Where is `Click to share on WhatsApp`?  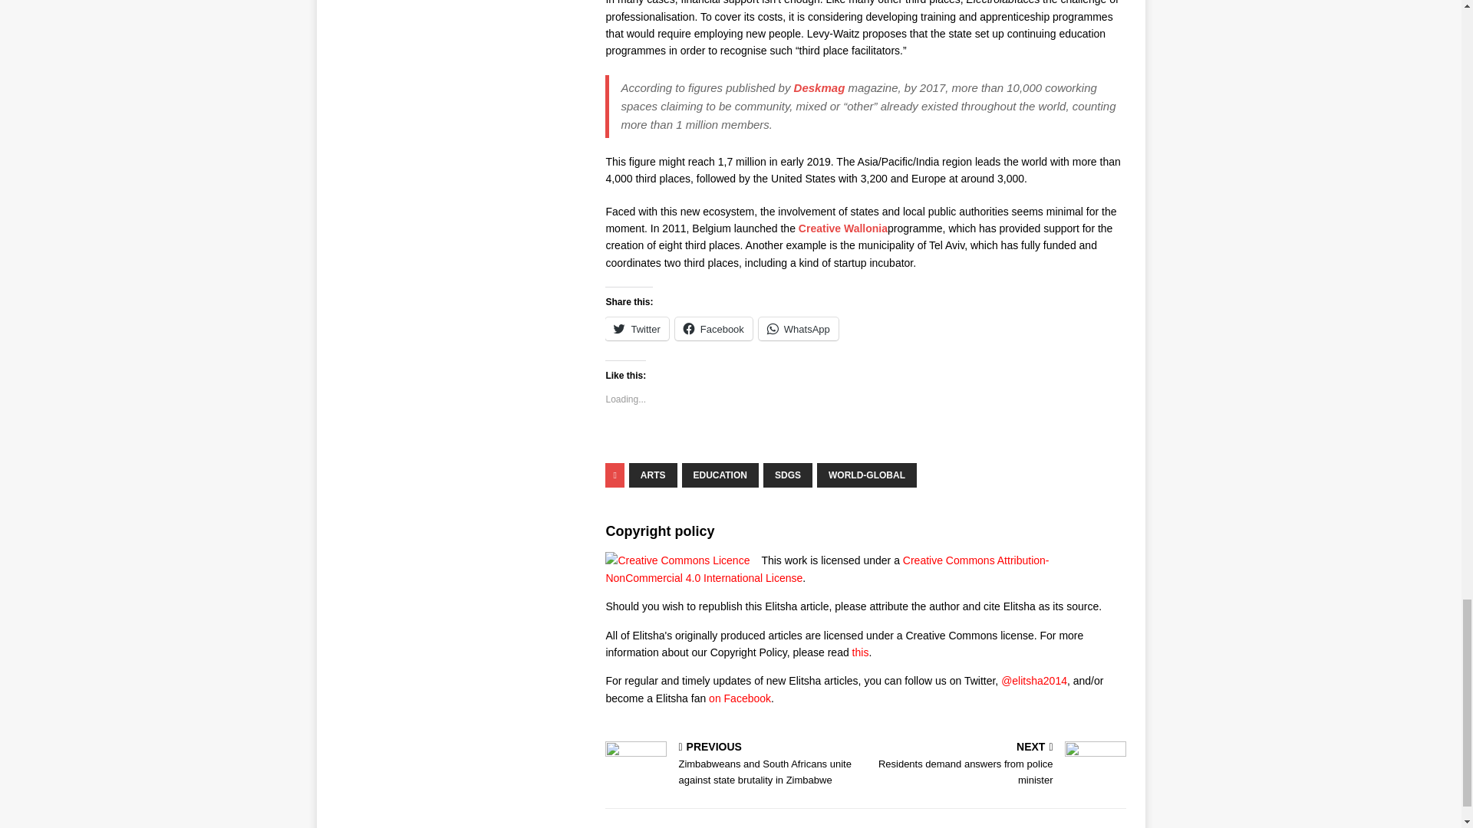 Click to share on WhatsApp is located at coordinates (798, 328).